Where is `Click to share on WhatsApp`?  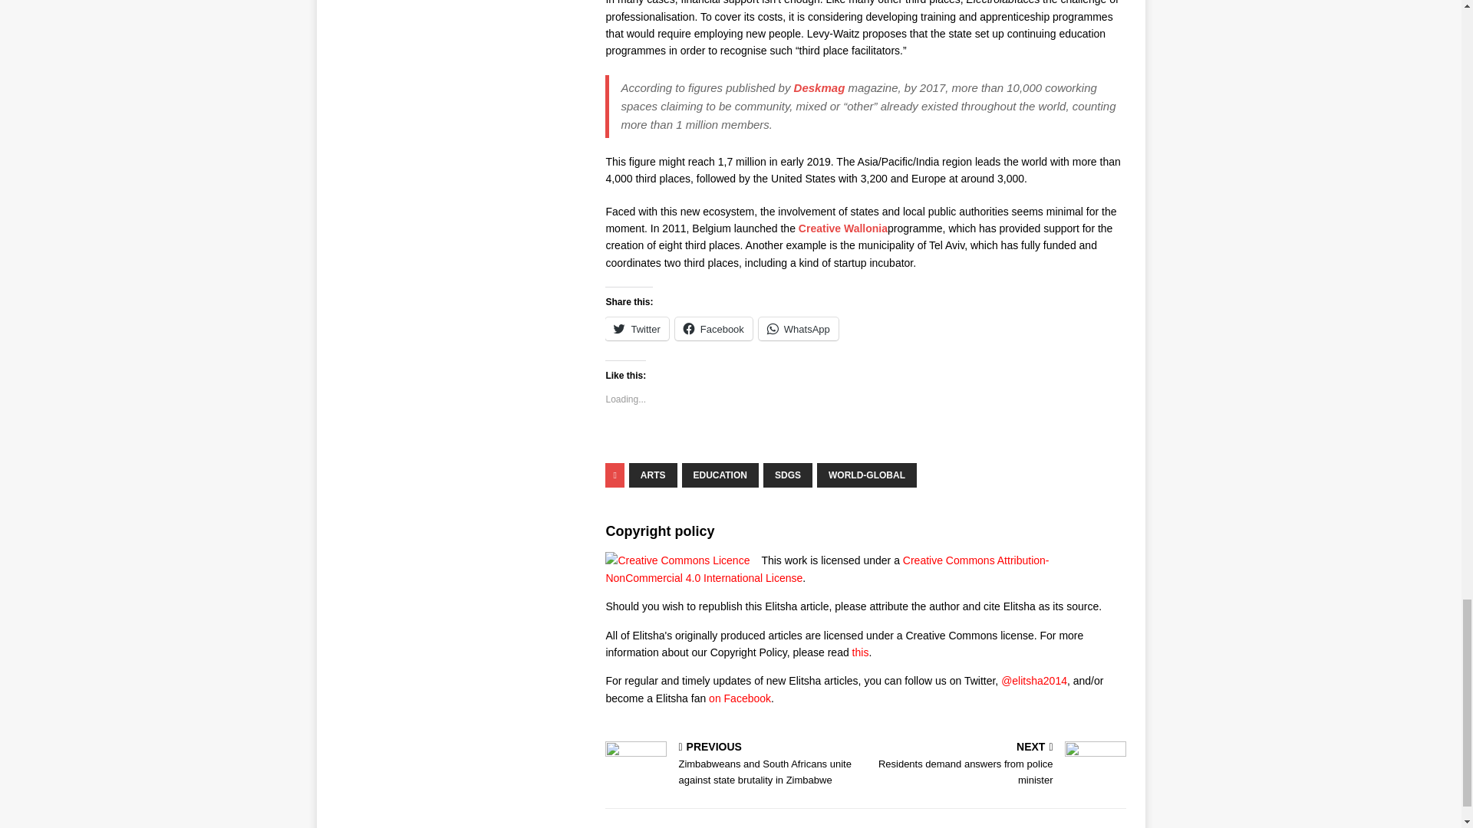 Click to share on WhatsApp is located at coordinates (798, 328).